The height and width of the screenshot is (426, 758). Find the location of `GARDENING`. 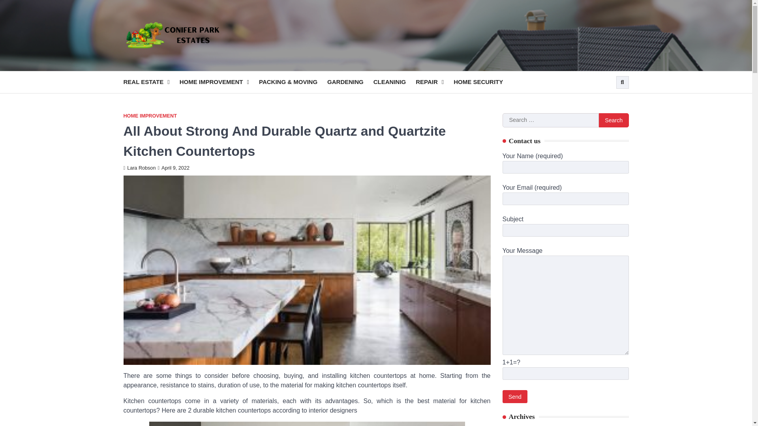

GARDENING is located at coordinates (351, 82).